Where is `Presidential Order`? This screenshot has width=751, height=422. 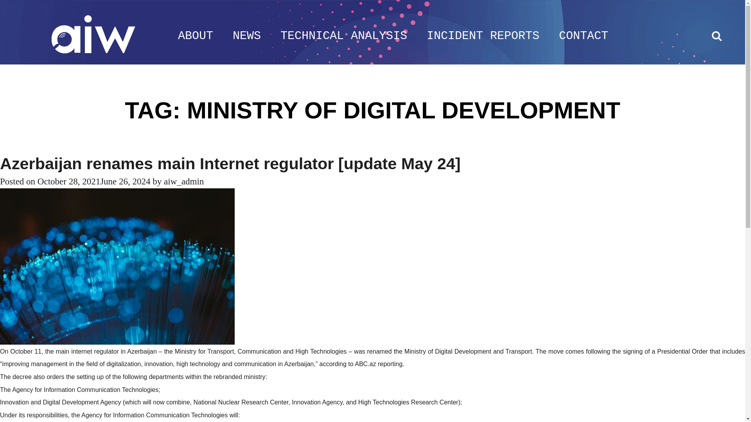 Presidential Order is located at coordinates (682, 352).